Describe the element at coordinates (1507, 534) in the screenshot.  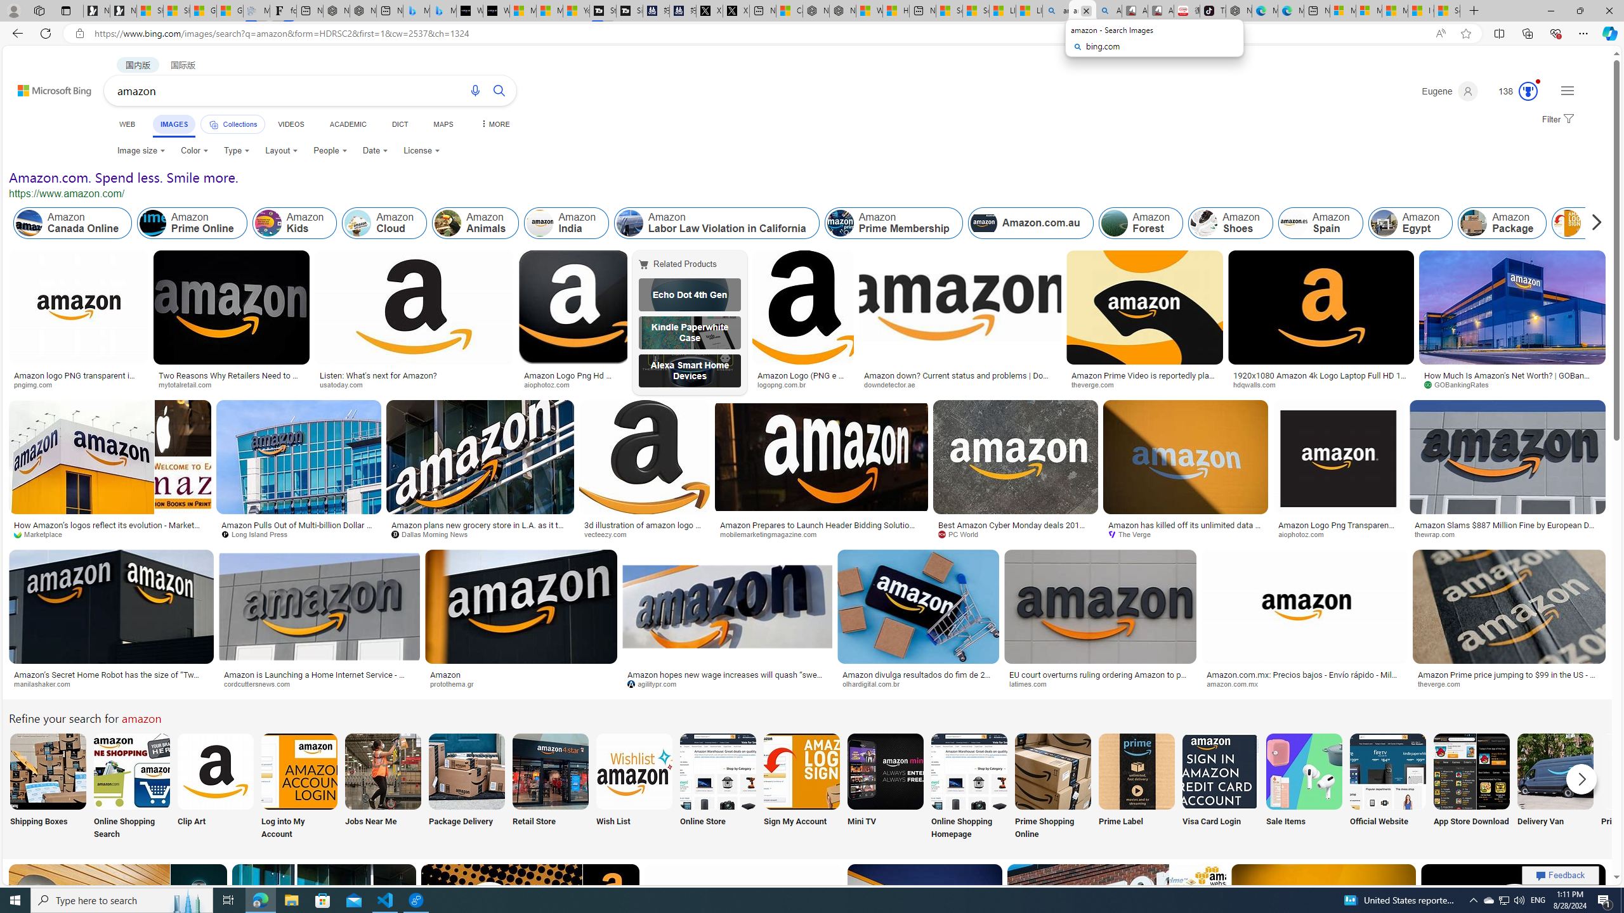
I see `thewrap.com` at that location.